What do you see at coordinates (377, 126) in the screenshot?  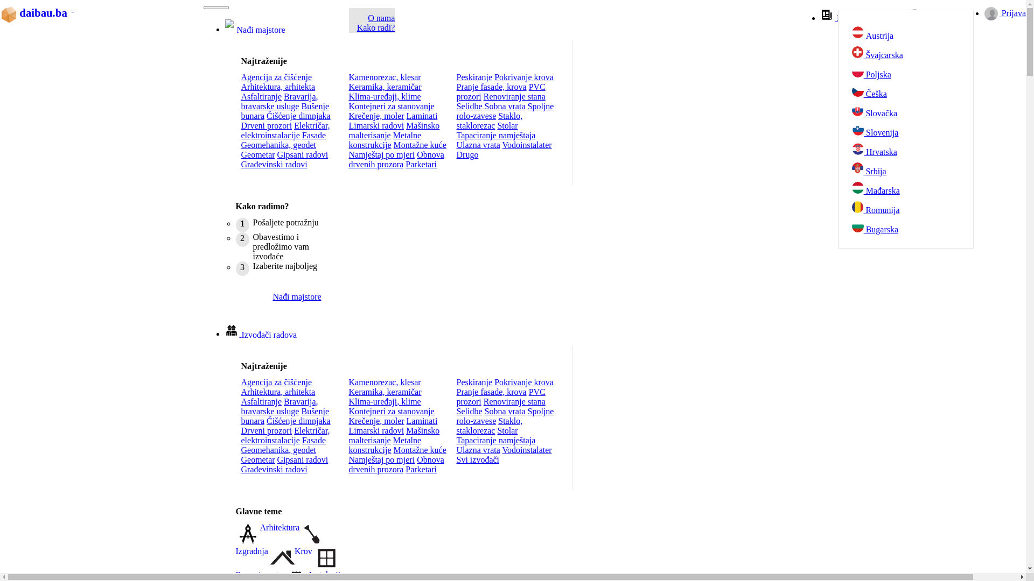 I see `Limarski radovi` at bounding box center [377, 126].